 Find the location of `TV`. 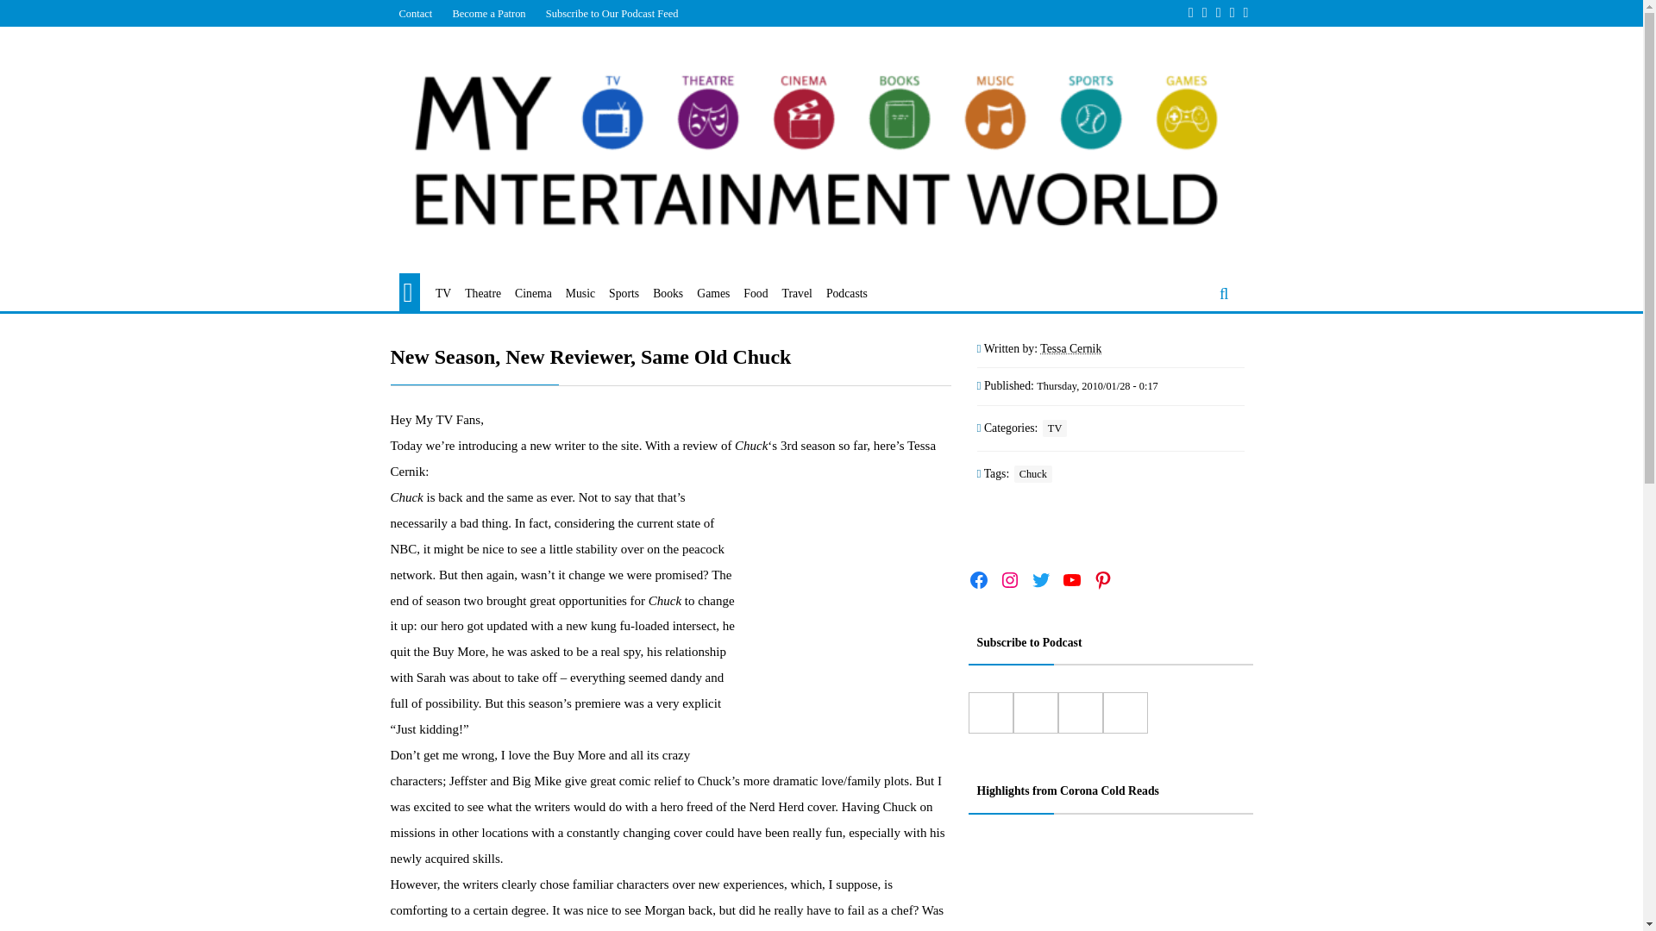

TV is located at coordinates (442, 294).